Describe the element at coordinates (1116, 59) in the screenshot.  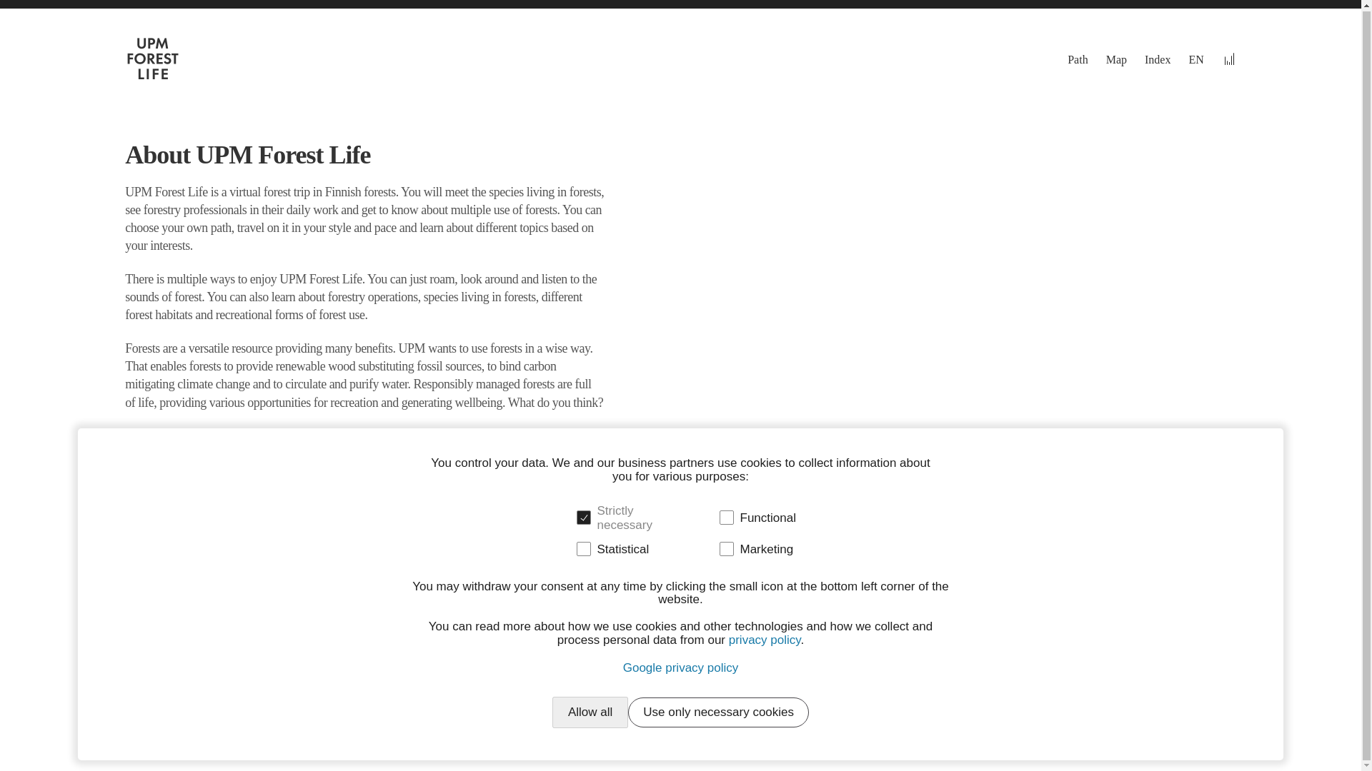
I see `Map` at that location.